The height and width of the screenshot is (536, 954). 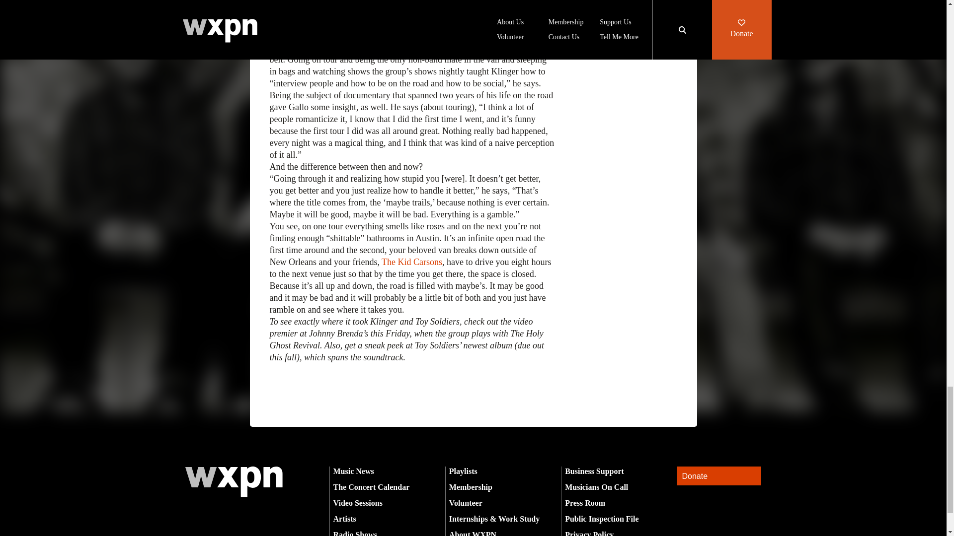 What do you see at coordinates (358, 503) in the screenshot?
I see `Video Sessions` at bounding box center [358, 503].